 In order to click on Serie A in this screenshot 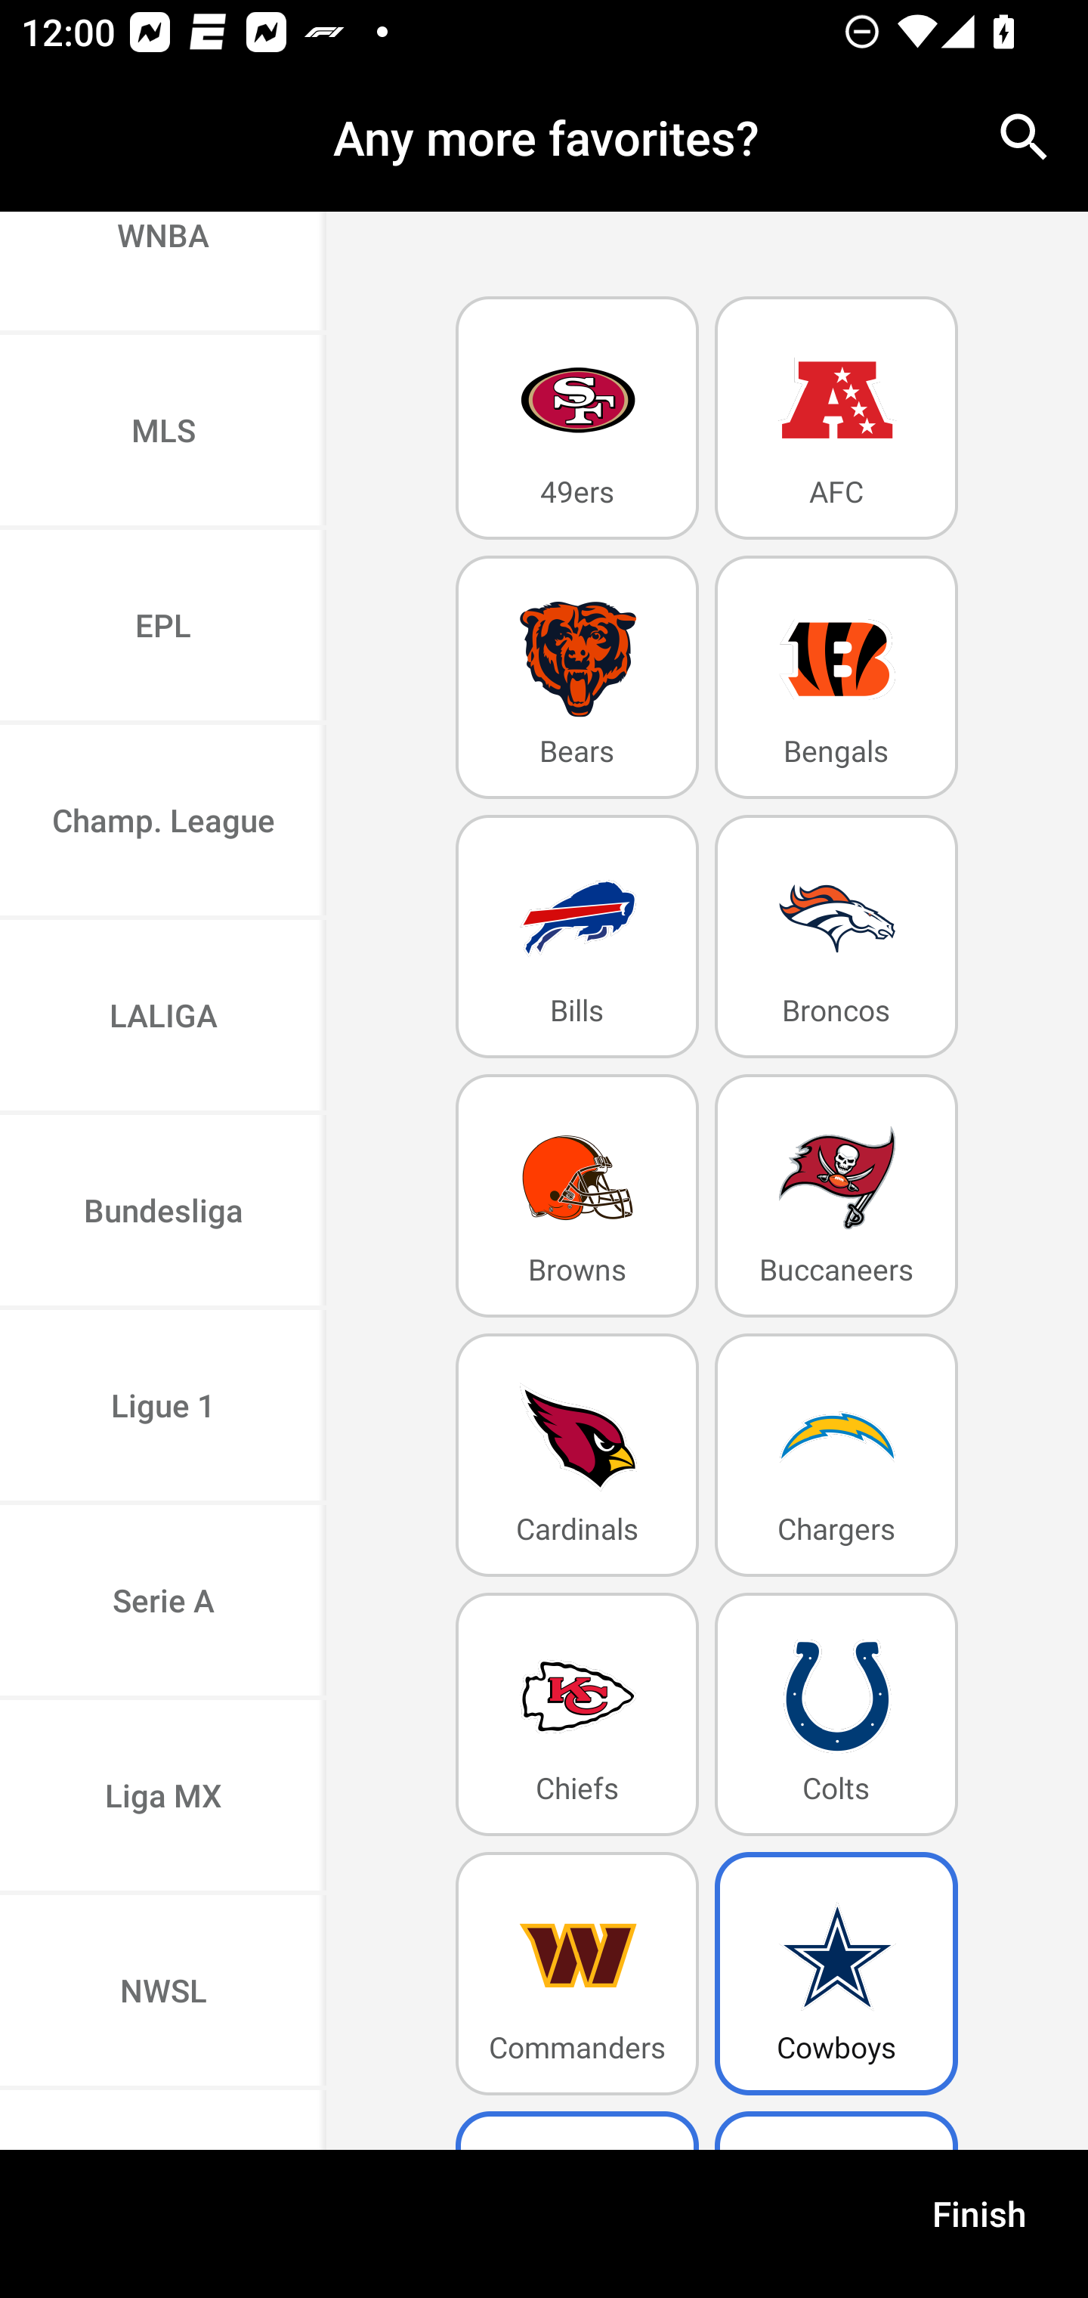, I will do `click(163, 1603)`.